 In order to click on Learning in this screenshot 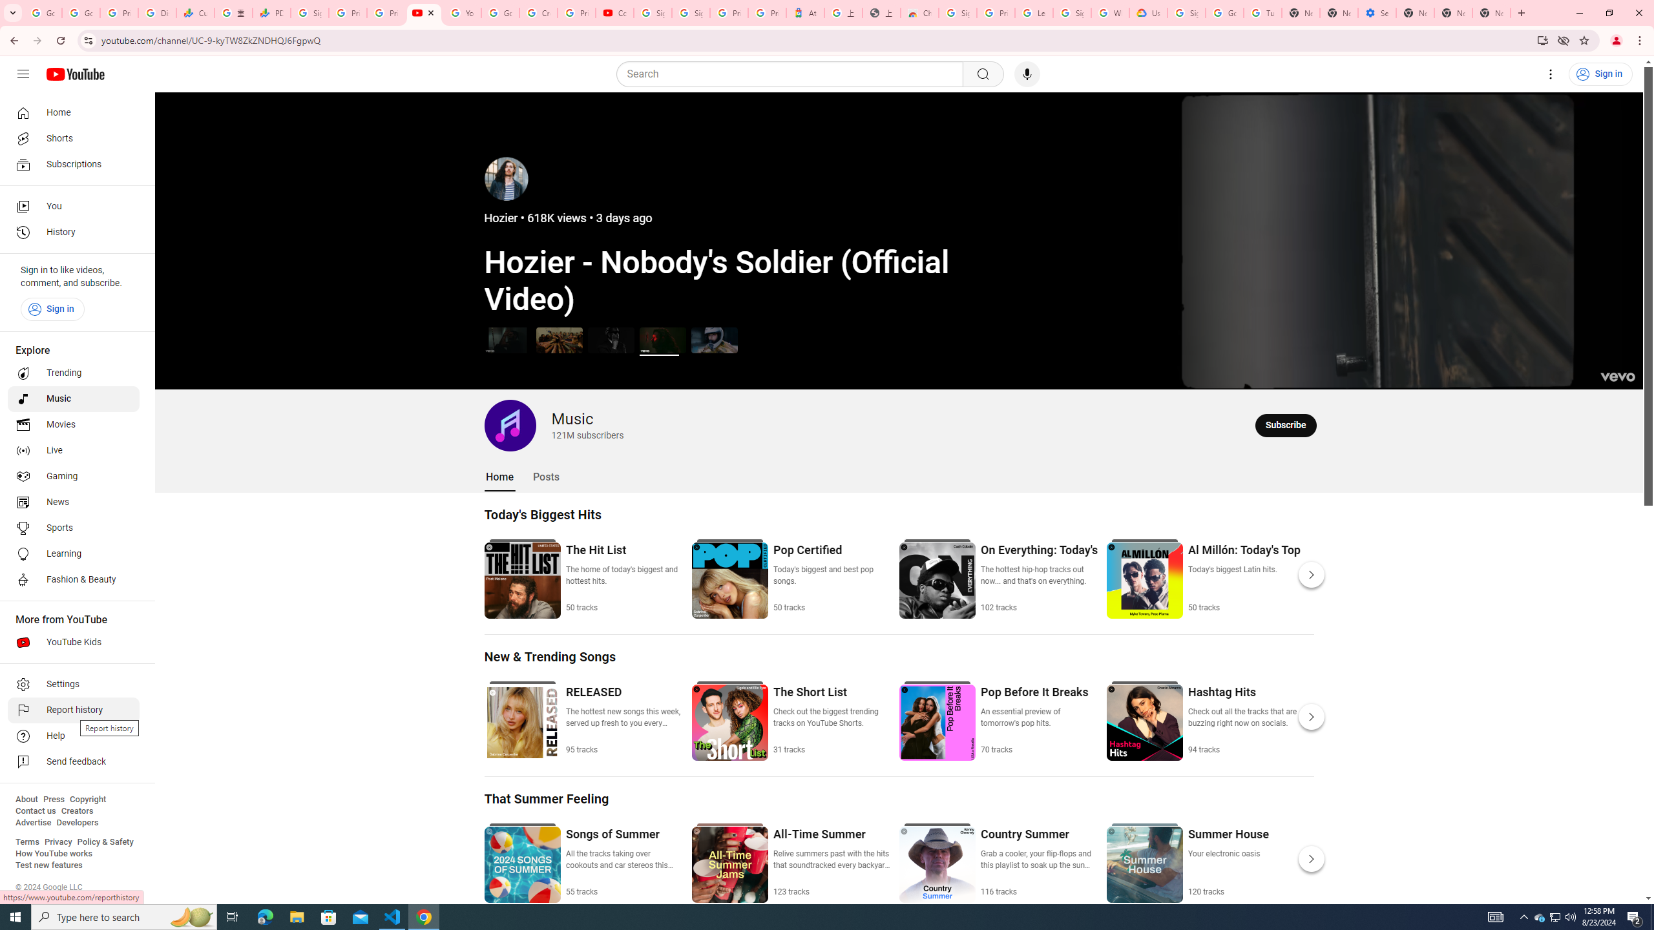, I will do `click(74, 554)`.